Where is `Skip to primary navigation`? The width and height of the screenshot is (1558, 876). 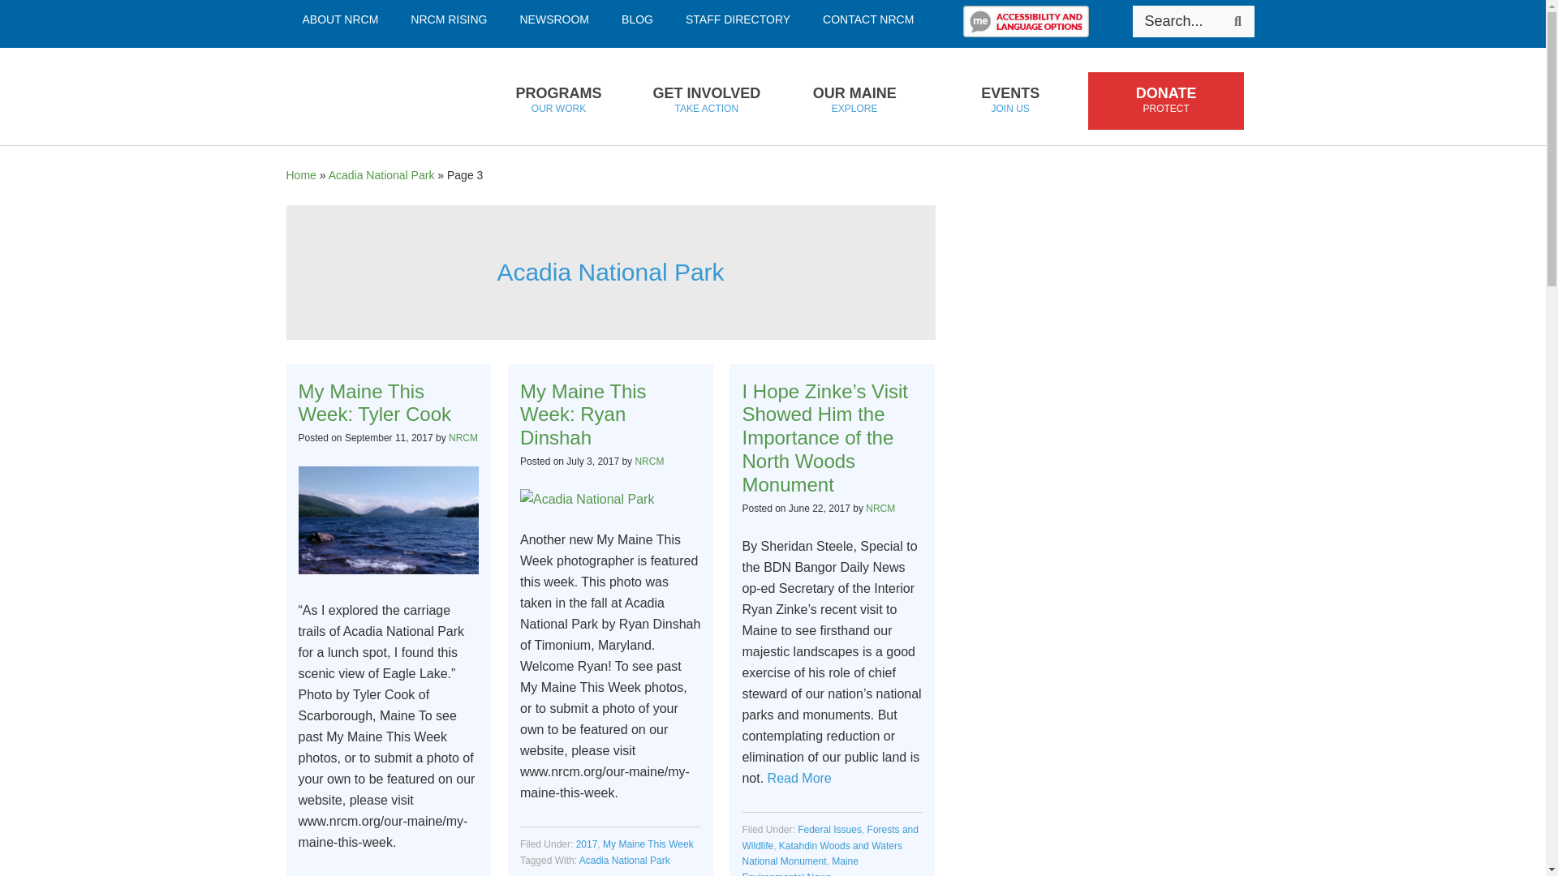 Skip to primary navigation is located at coordinates (554, 19).